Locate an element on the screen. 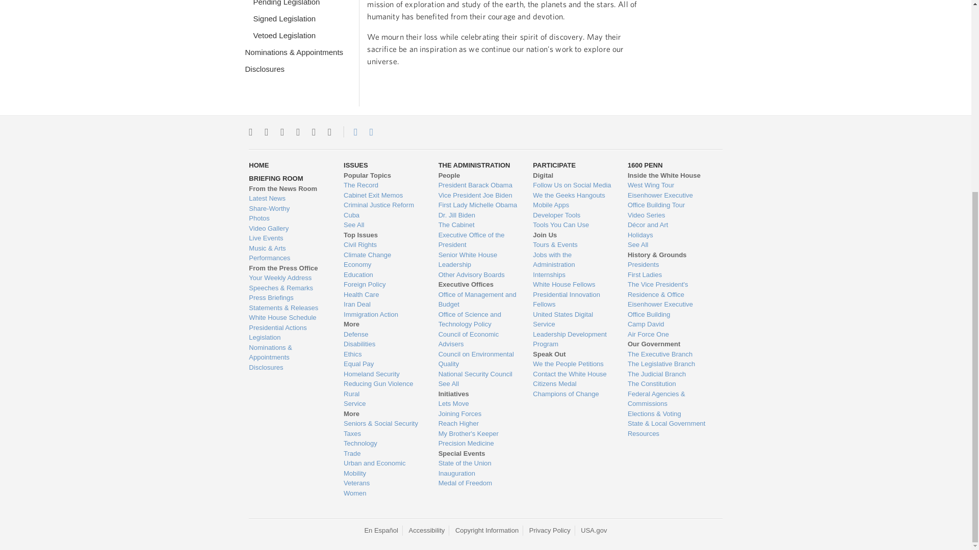 This screenshot has height=550, width=979. Check out the most popular infographics and videos is located at coordinates (288, 209).